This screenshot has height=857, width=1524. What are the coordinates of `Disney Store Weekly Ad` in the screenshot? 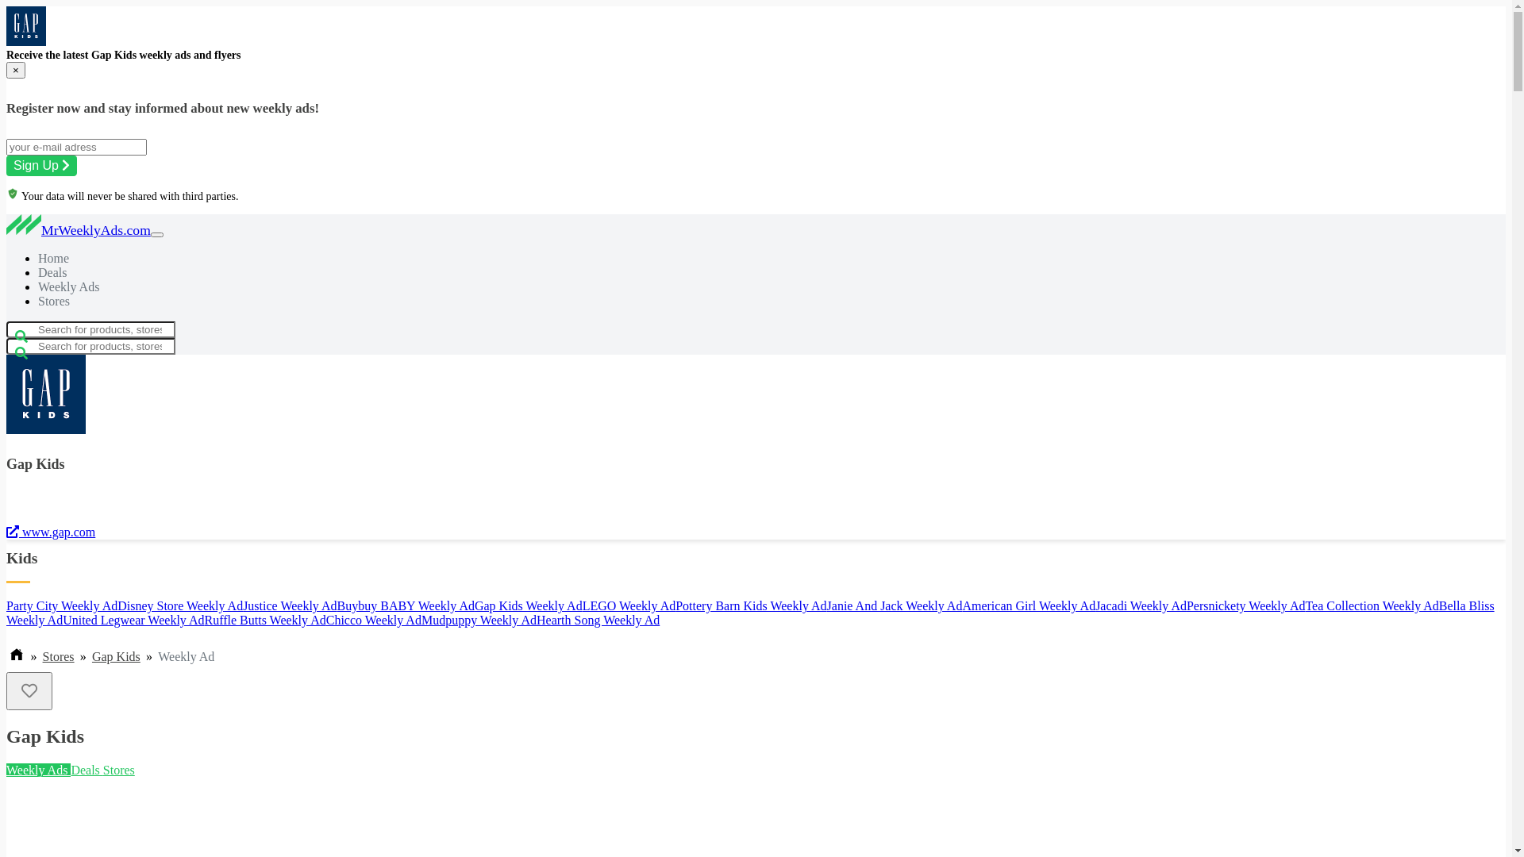 It's located at (180, 606).